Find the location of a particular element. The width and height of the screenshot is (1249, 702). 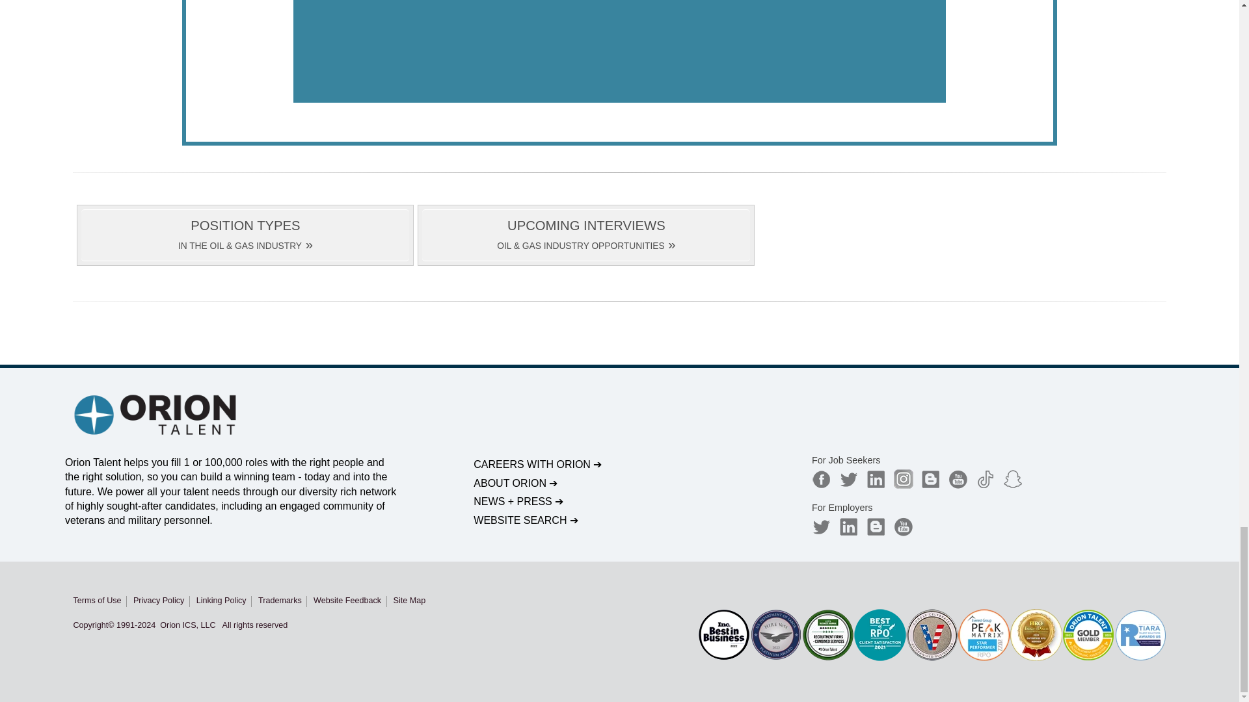

twitter is located at coordinates (849, 478).